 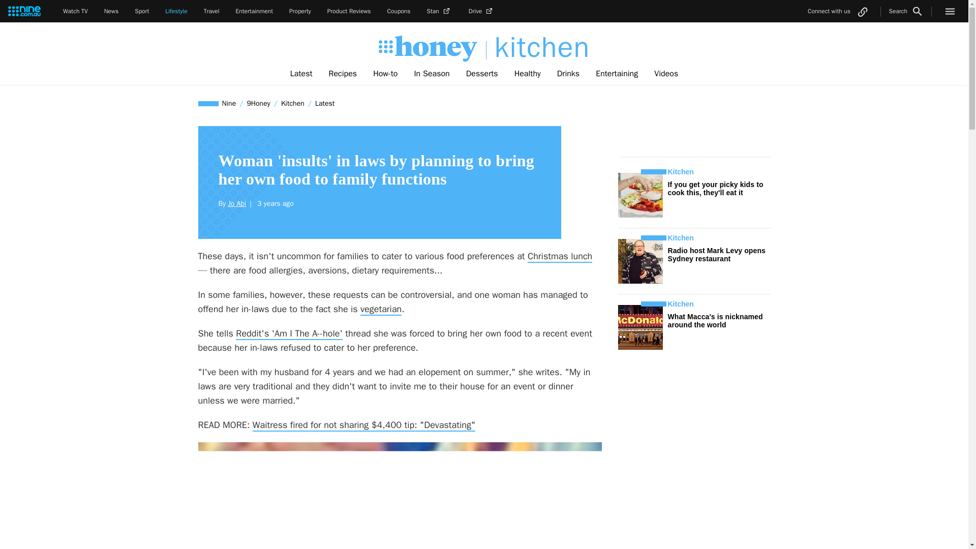 I want to click on Property, so click(x=300, y=11).